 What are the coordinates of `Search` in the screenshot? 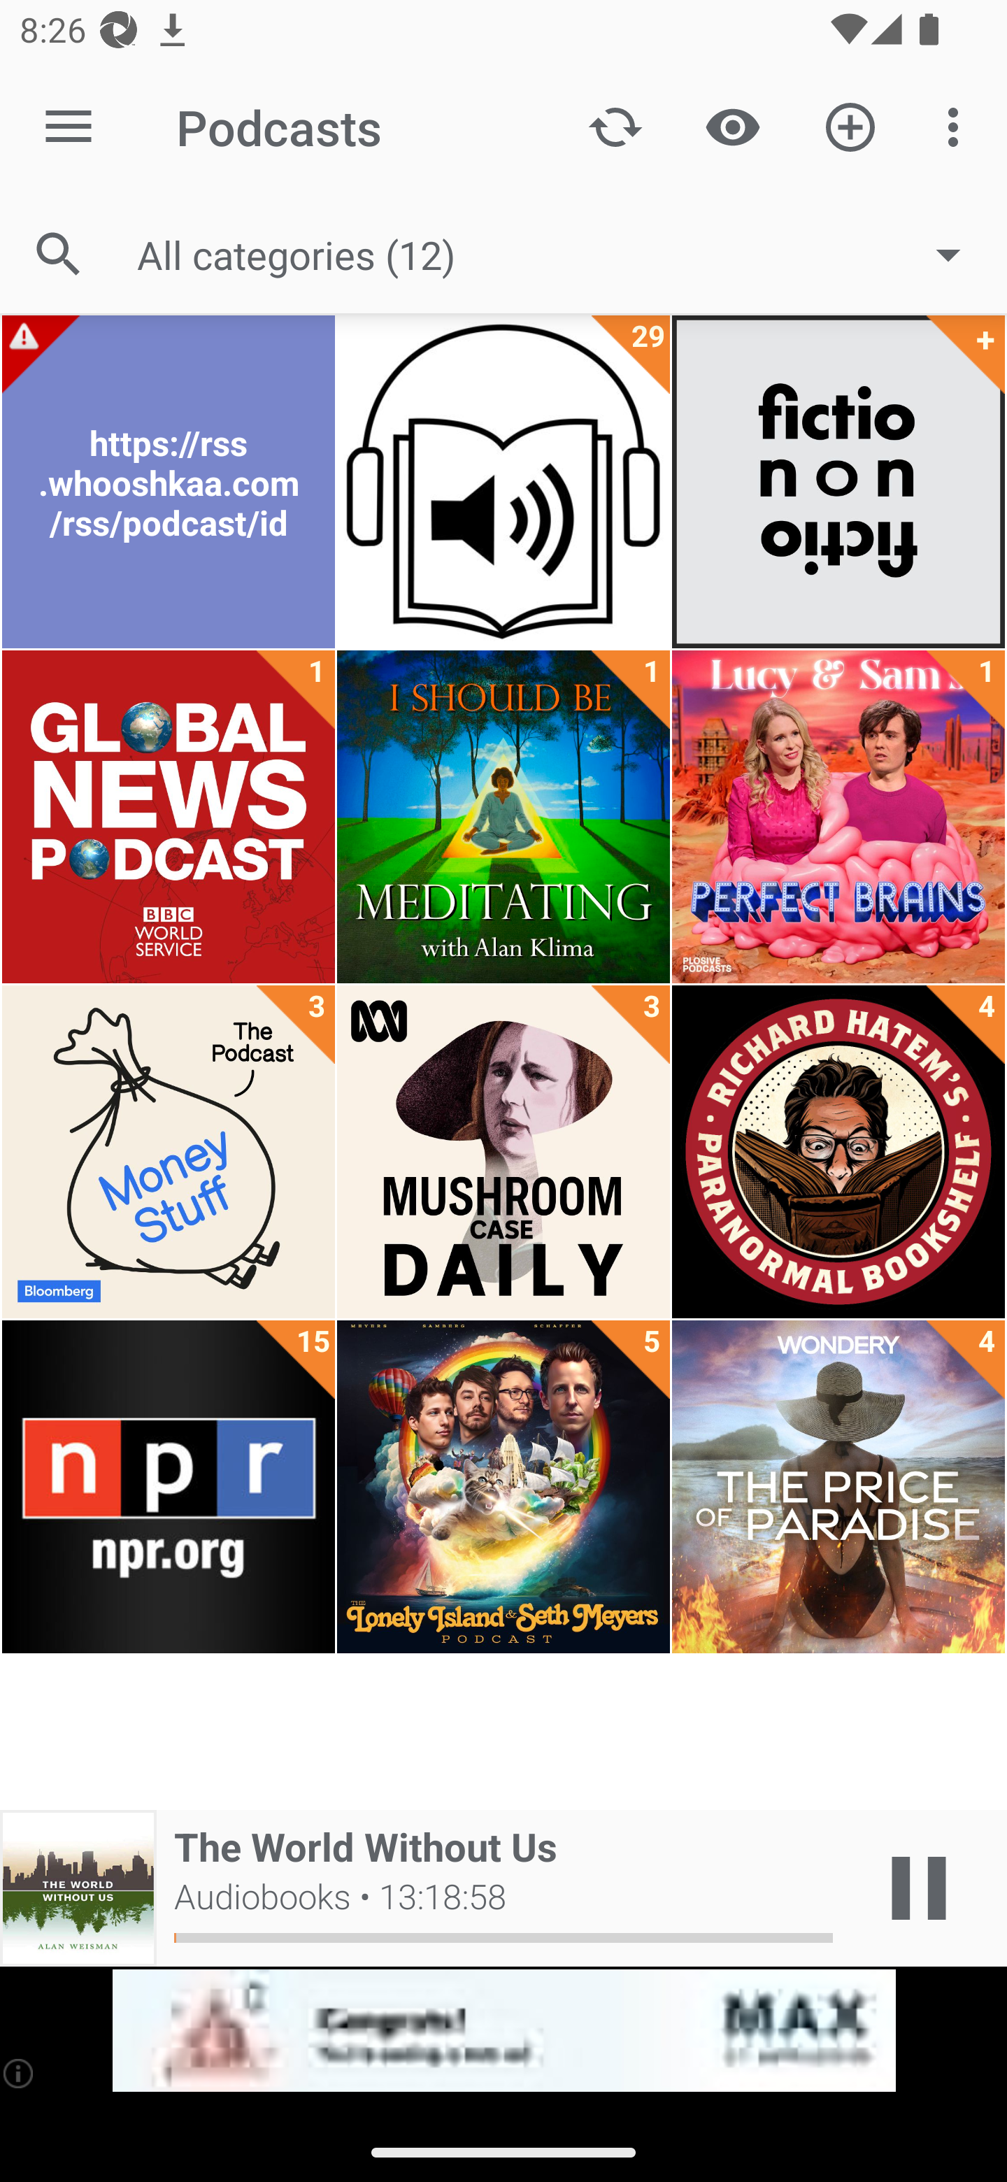 It's located at (59, 255).